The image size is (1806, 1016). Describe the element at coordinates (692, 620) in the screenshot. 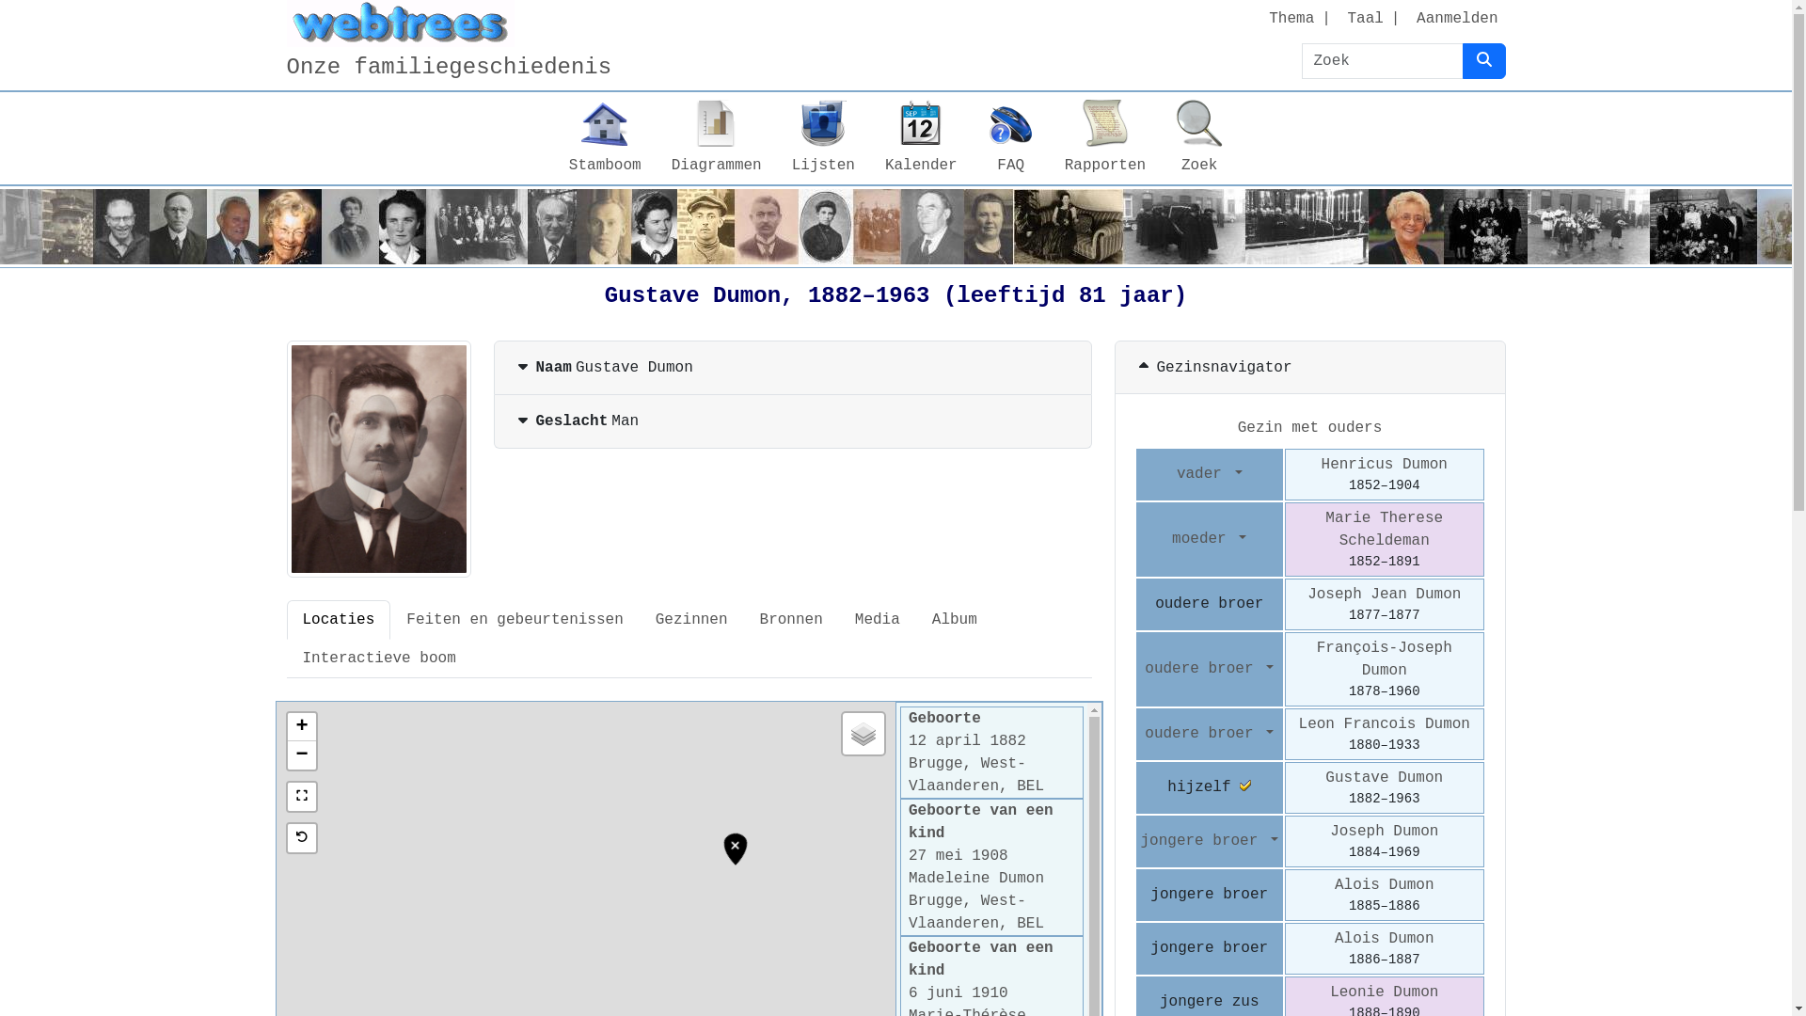

I see `Gezinnen` at that location.